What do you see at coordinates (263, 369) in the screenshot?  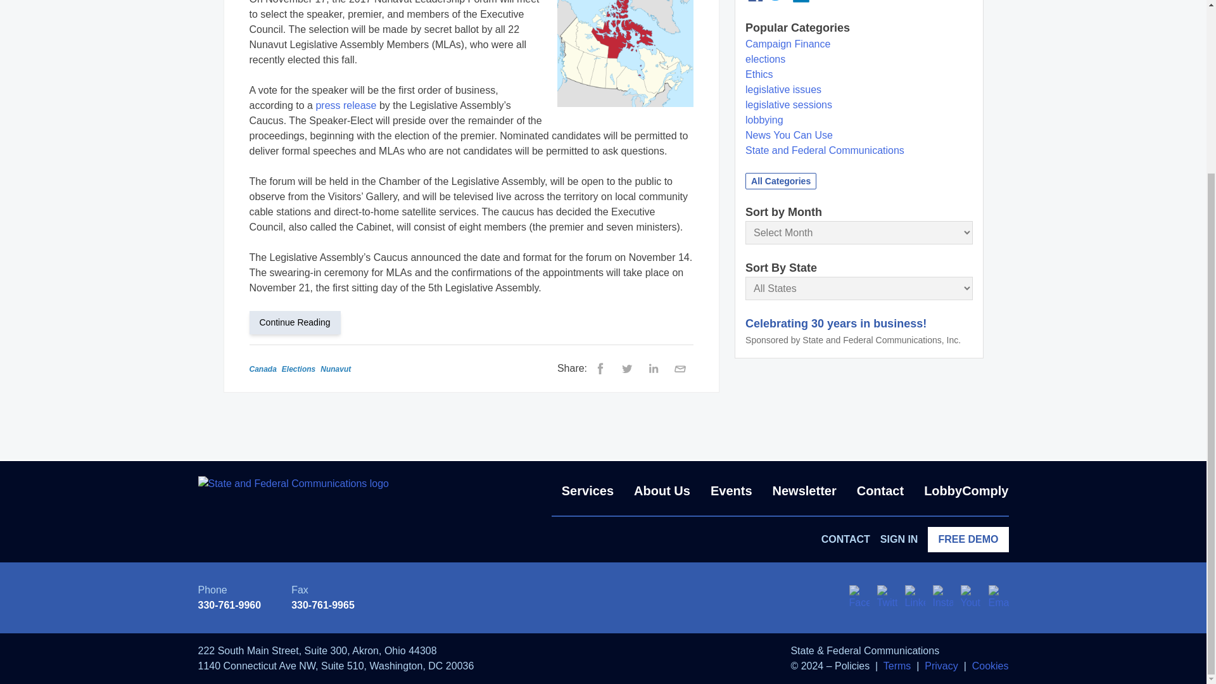 I see `Canada` at bounding box center [263, 369].